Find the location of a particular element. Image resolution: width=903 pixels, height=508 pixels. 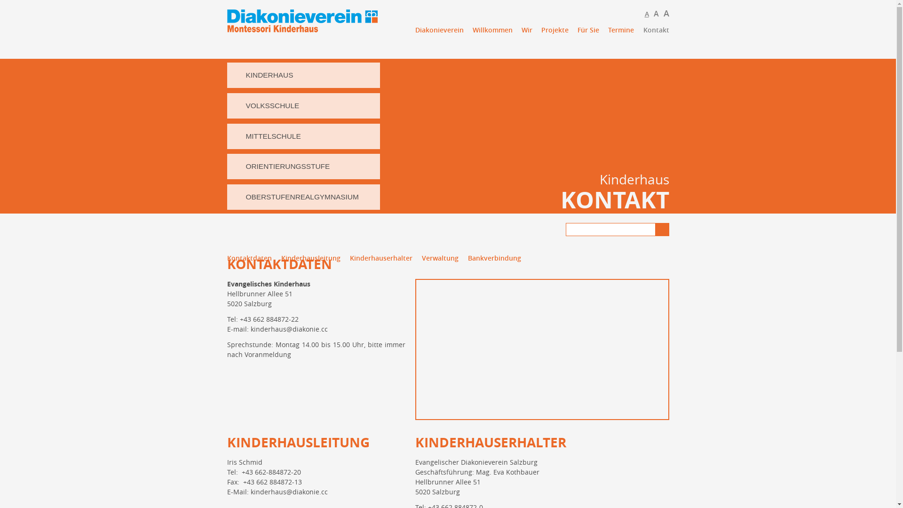

Verwaltung is located at coordinates (444, 258).